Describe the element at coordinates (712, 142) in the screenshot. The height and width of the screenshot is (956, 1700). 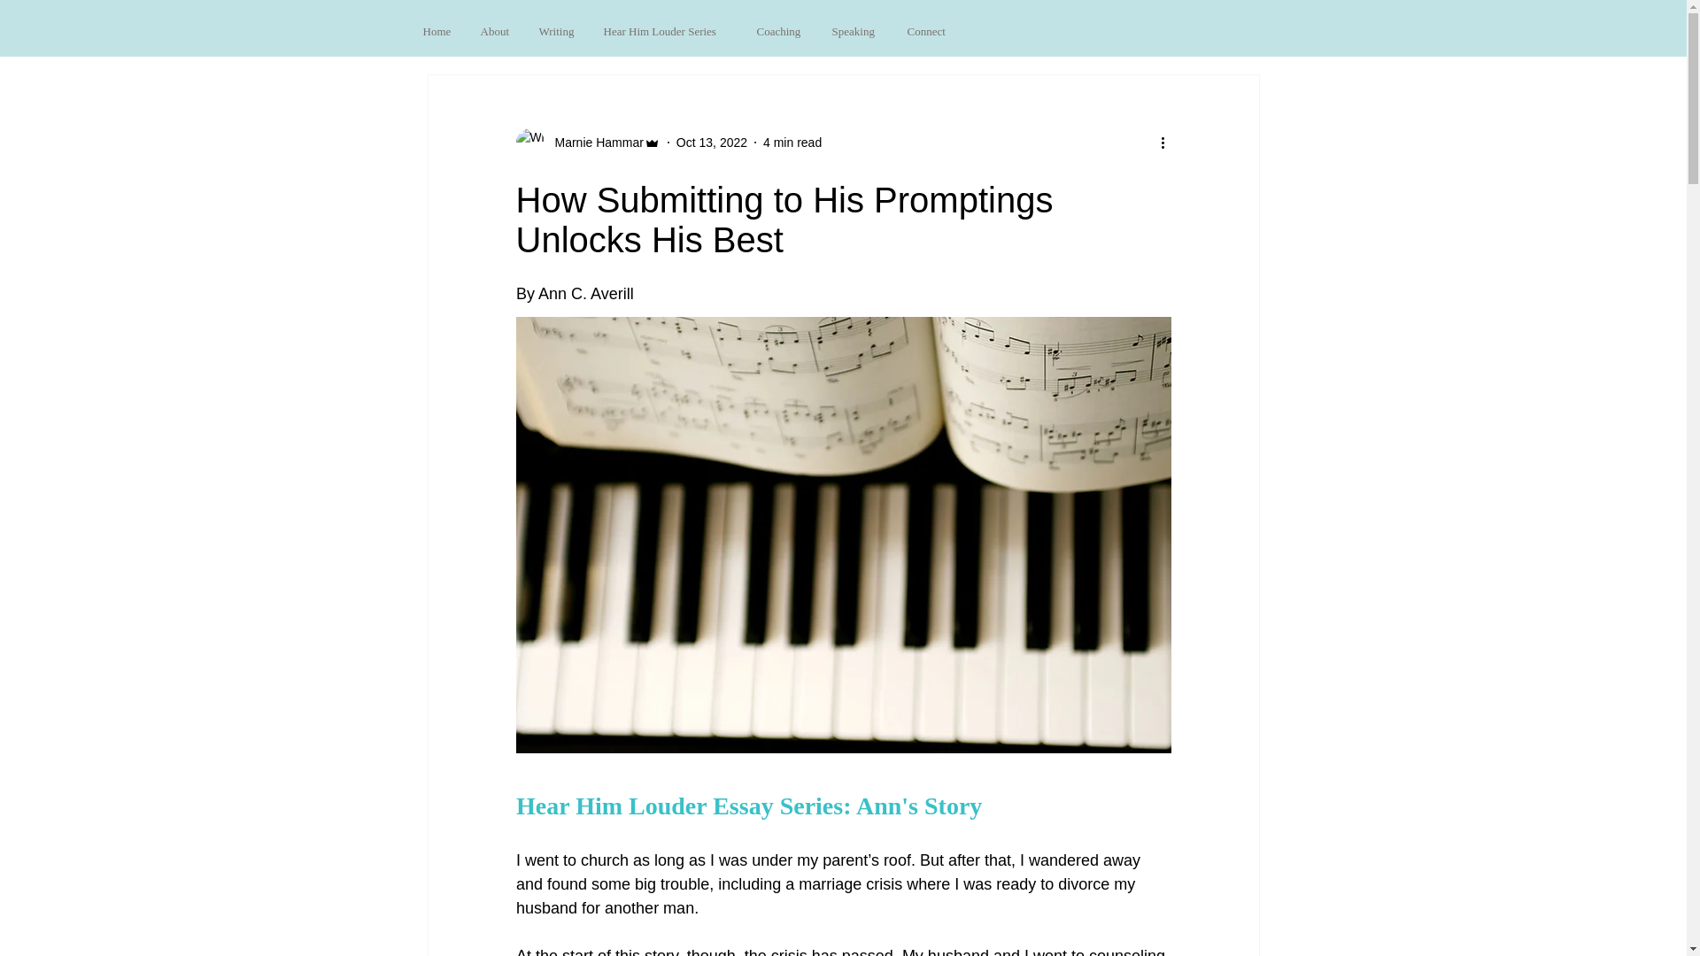
I see `Oct 13, 2022` at that location.